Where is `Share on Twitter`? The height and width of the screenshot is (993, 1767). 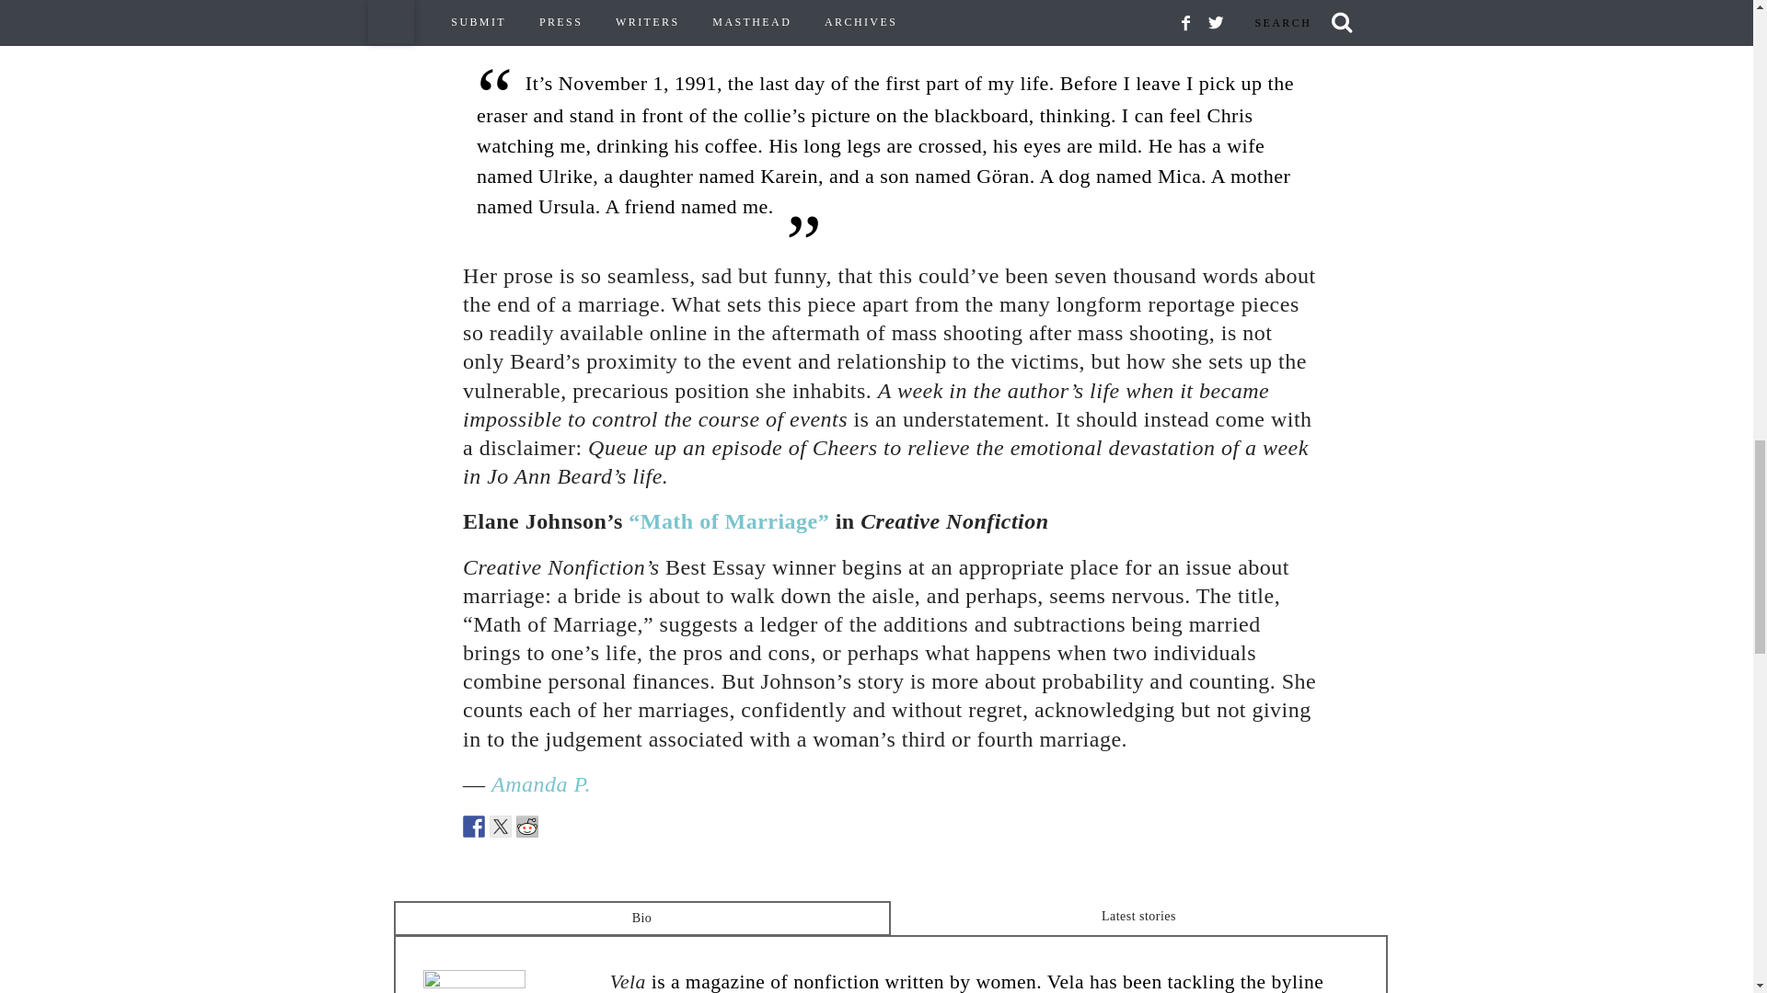
Share on Twitter is located at coordinates (501, 826).